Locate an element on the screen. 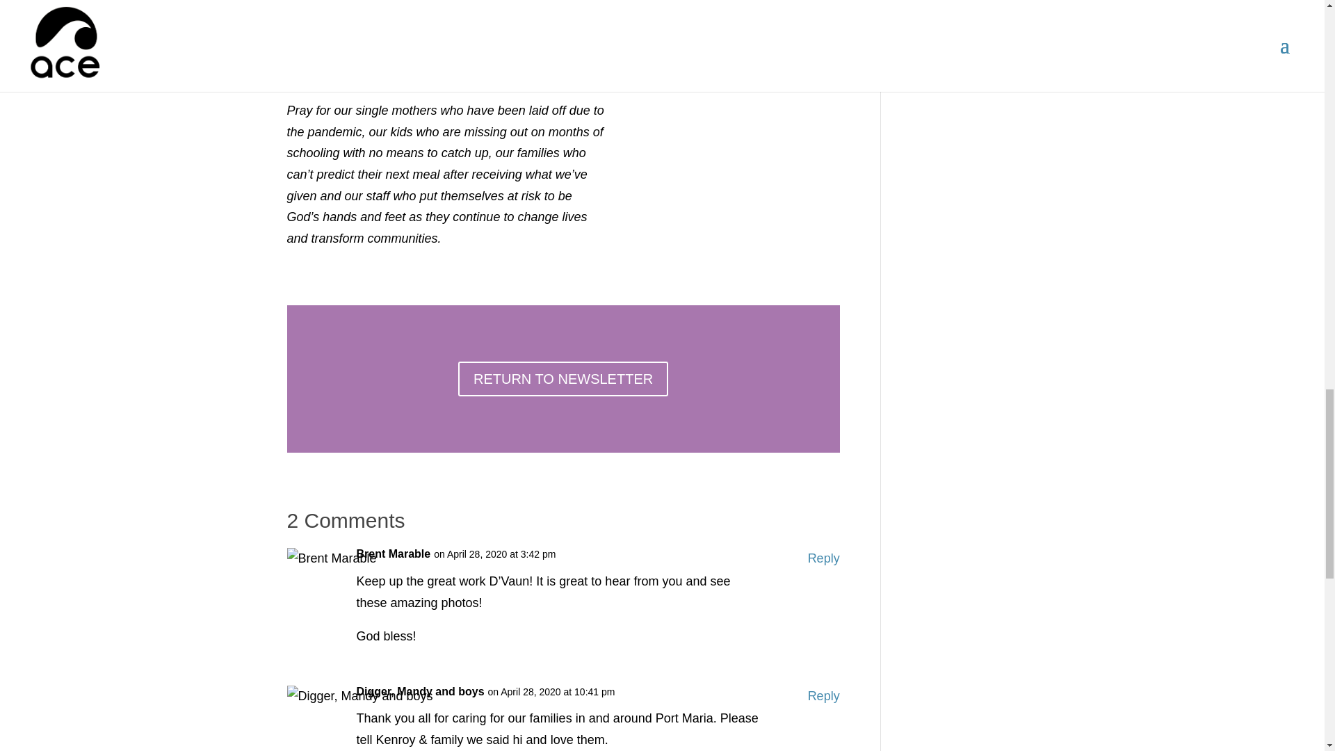 This screenshot has height=751, width=1335. RETURN TO NEWSLETTER is located at coordinates (563, 378).